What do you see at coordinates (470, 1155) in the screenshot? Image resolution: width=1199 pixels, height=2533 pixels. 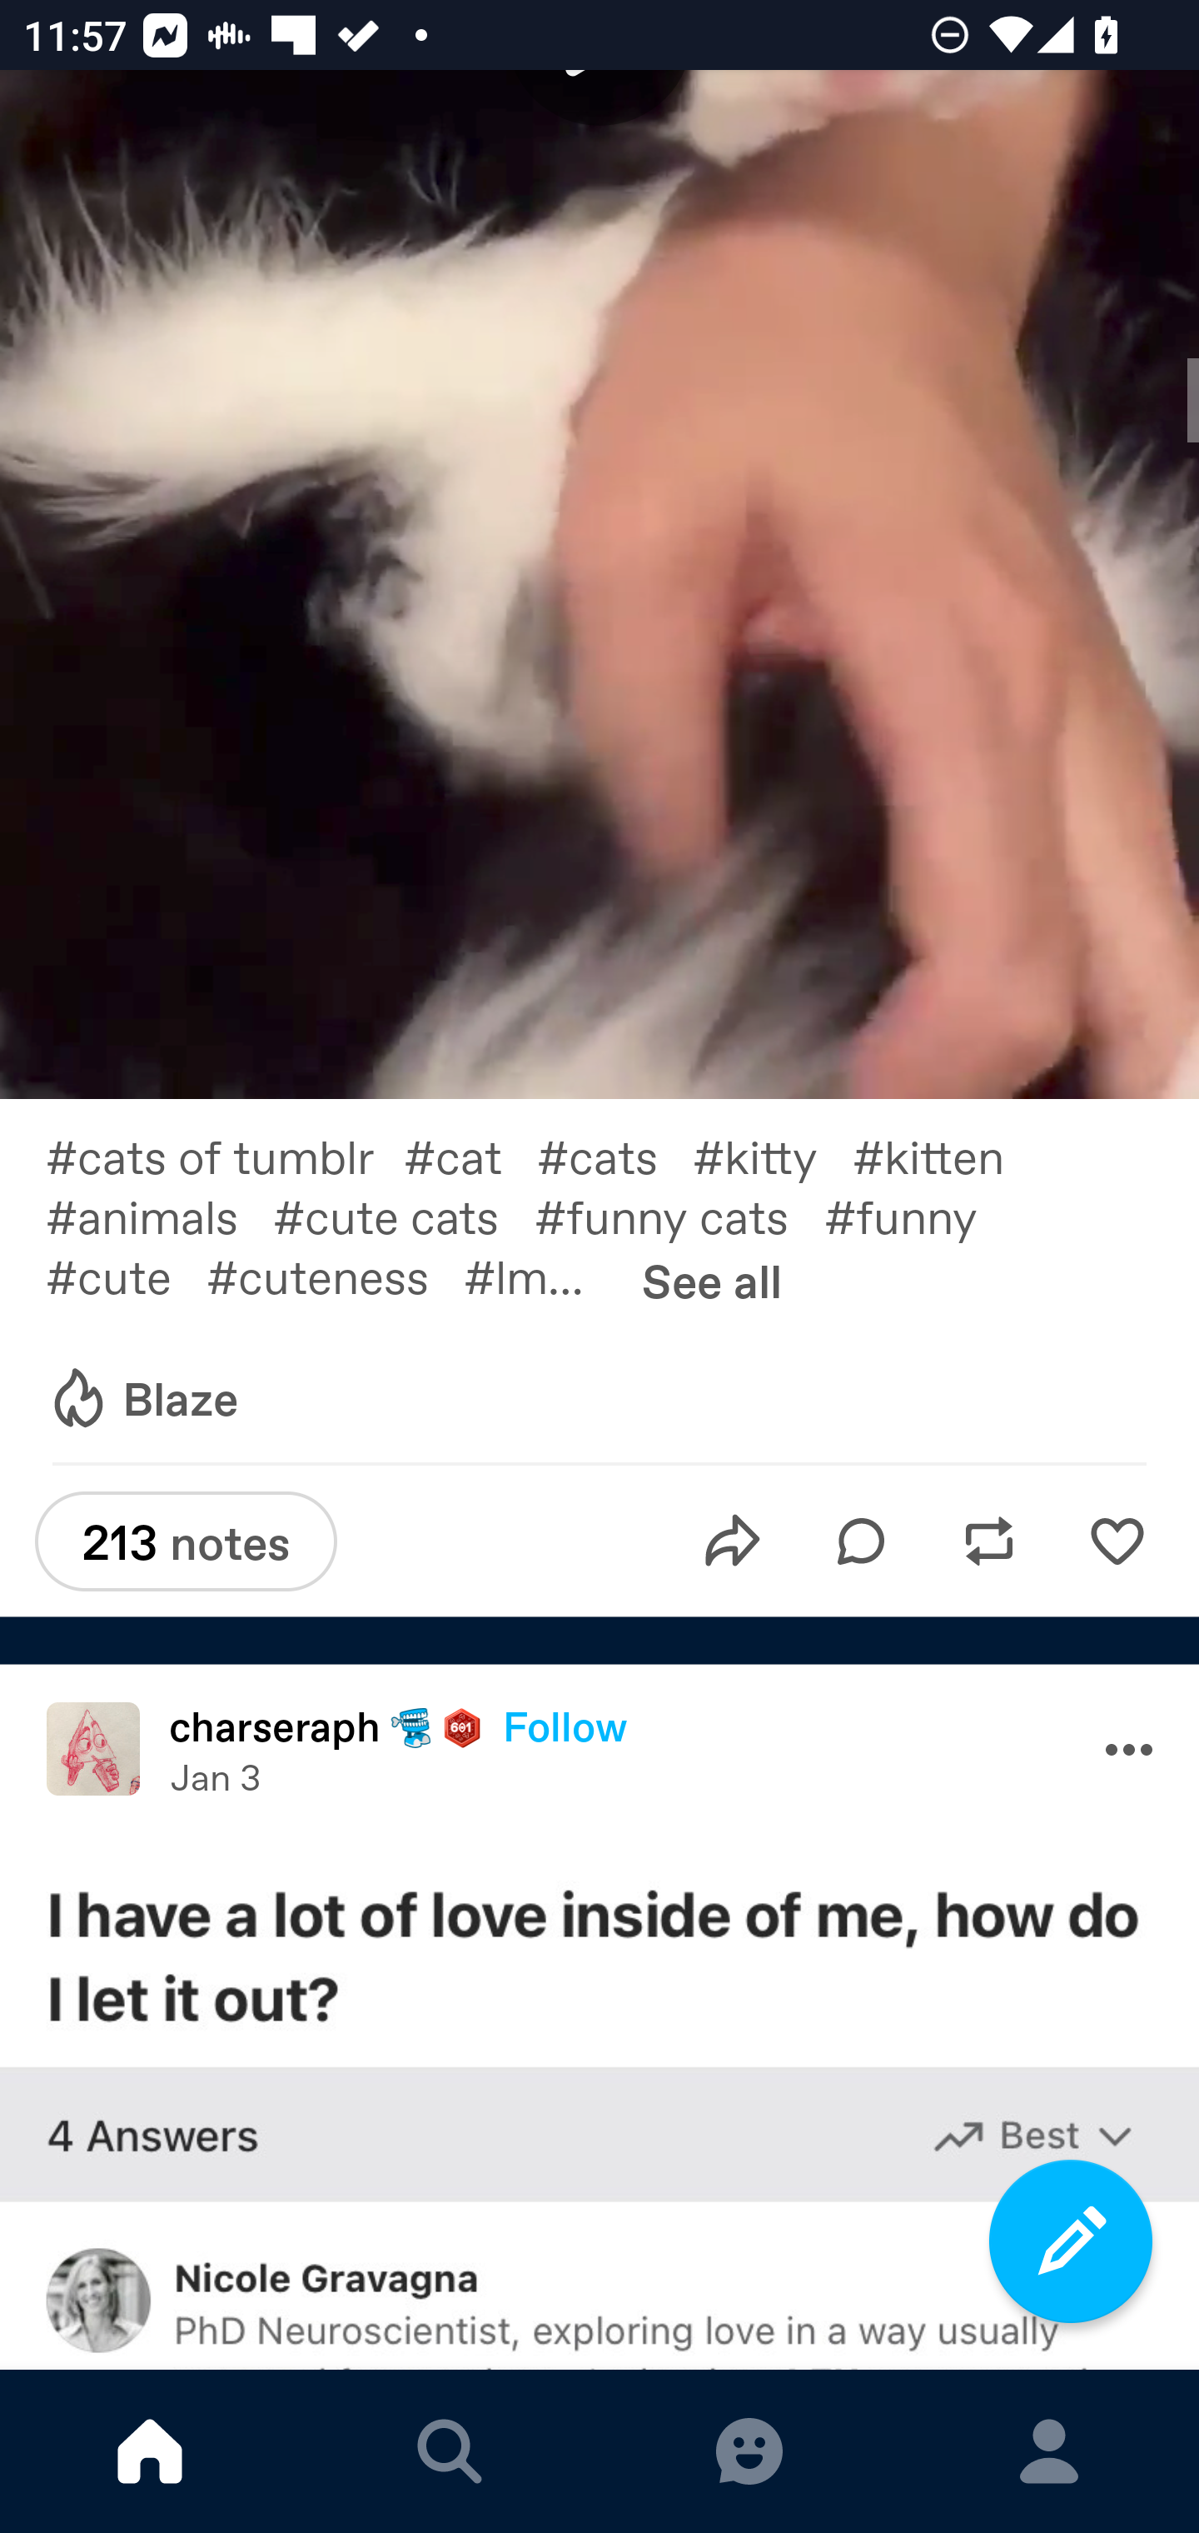 I see `#cat` at bounding box center [470, 1155].